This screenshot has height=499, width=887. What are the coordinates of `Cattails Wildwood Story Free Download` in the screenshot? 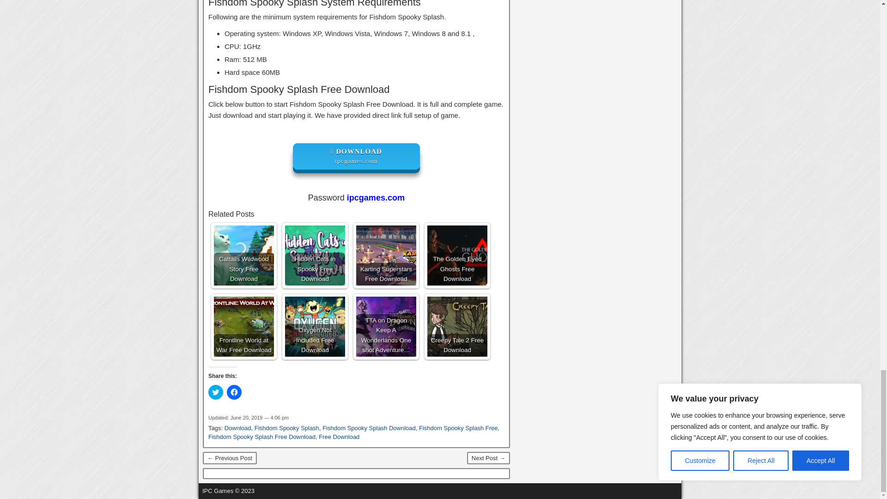 It's located at (244, 255).